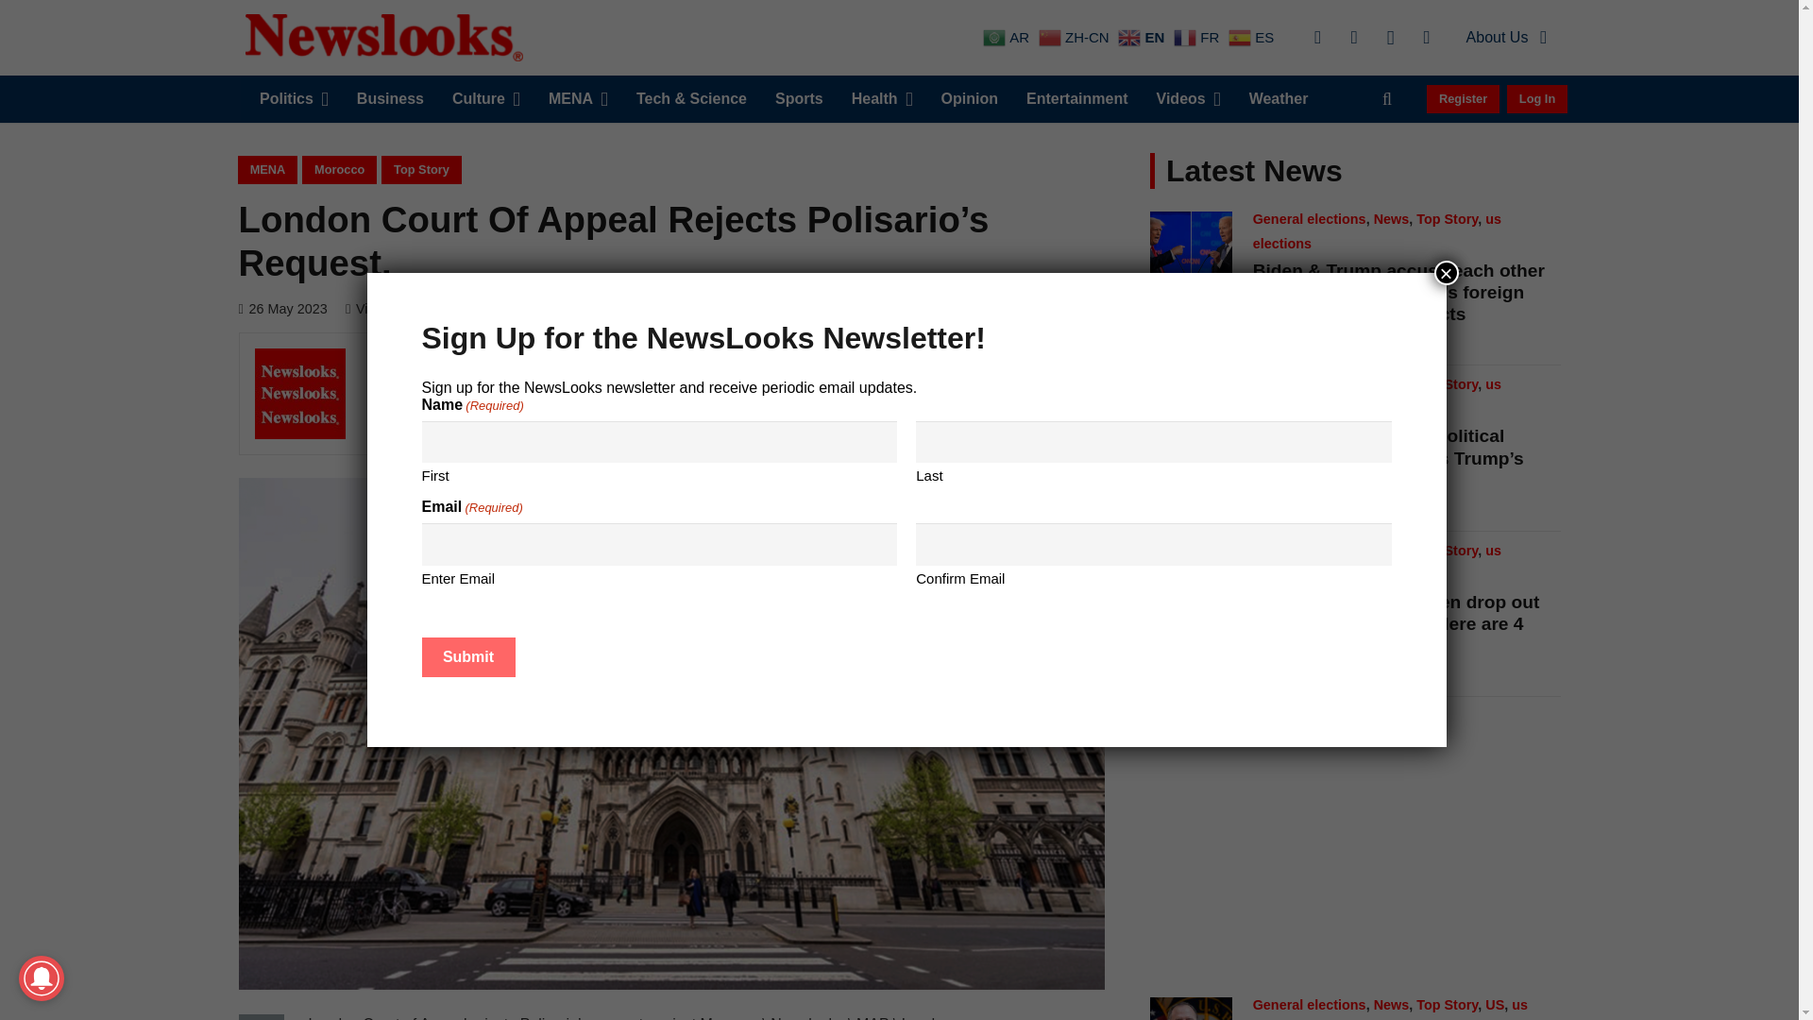  What do you see at coordinates (1506, 38) in the screenshot?
I see `About Us` at bounding box center [1506, 38].